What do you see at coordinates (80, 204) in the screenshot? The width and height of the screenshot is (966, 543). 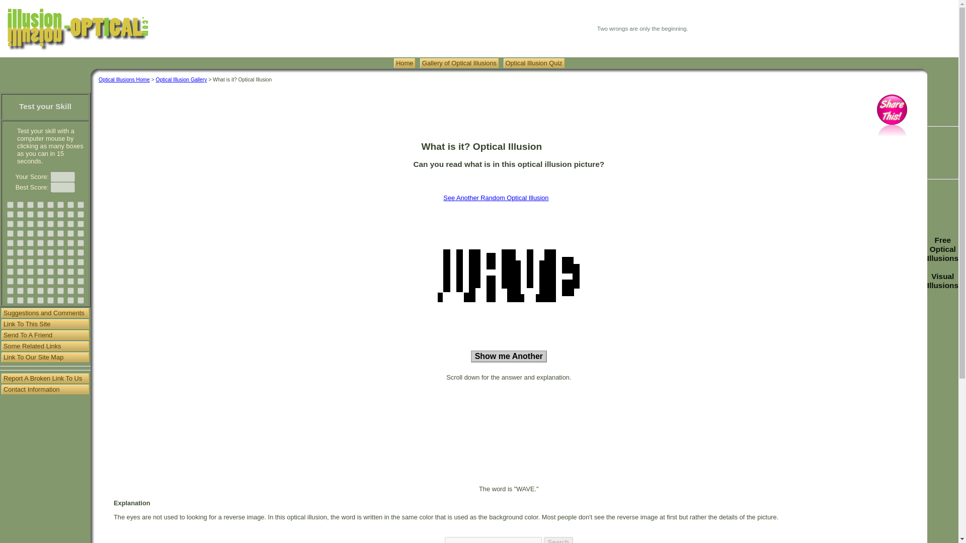 I see `on` at bounding box center [80, 204].